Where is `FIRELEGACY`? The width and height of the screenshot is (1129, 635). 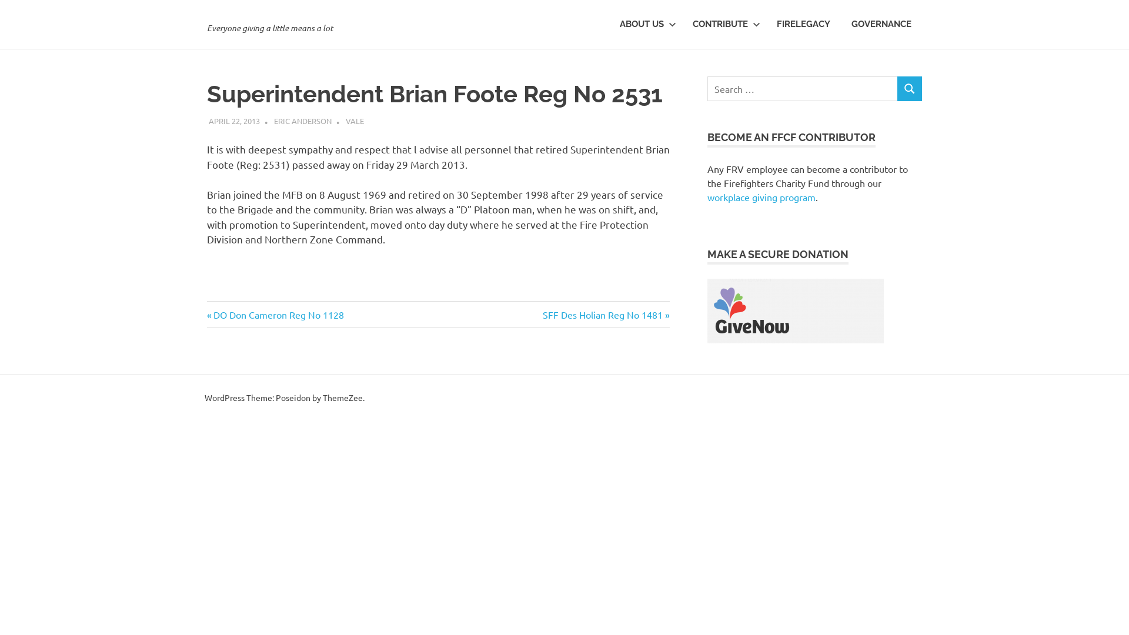
FIRELEGACY is located at coordinates (803, 25).